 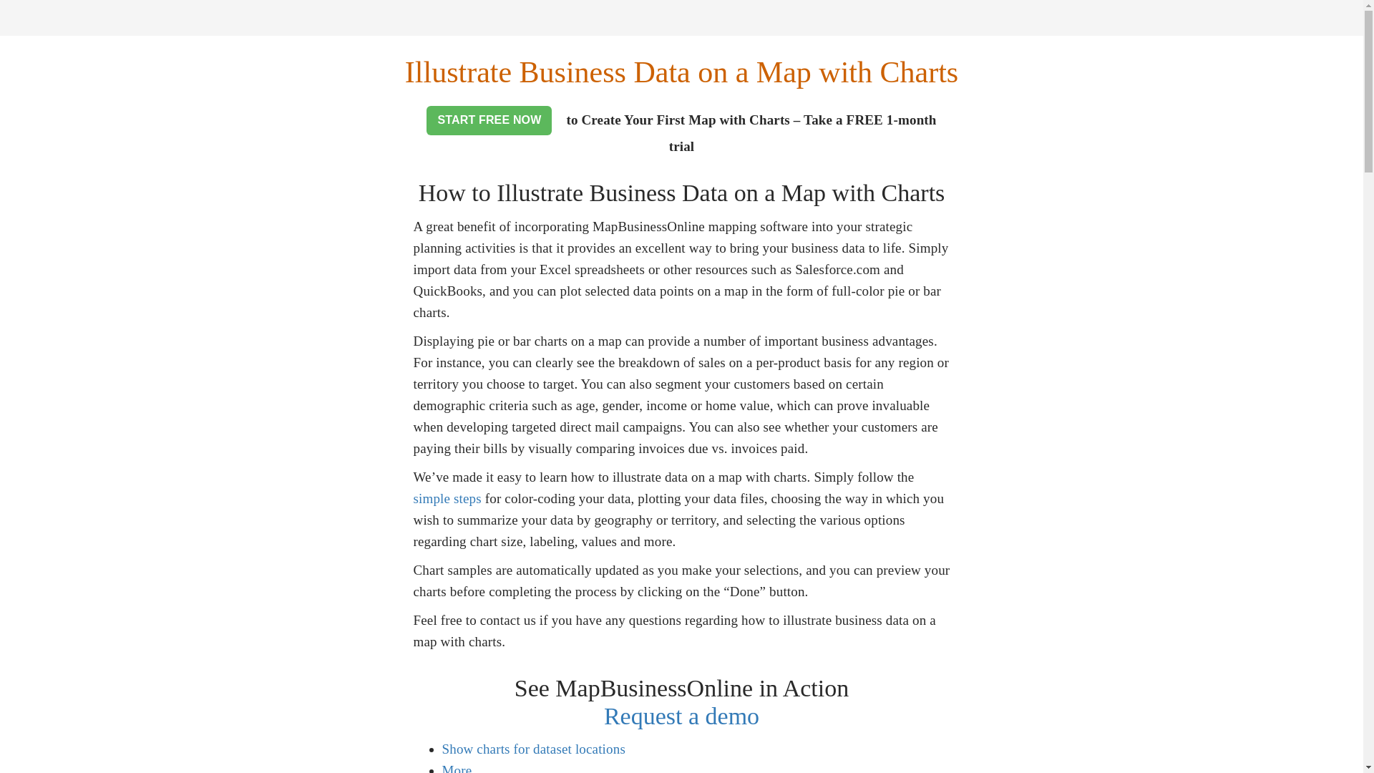 I want to click on Request a demo, so click(x=681, y=716).